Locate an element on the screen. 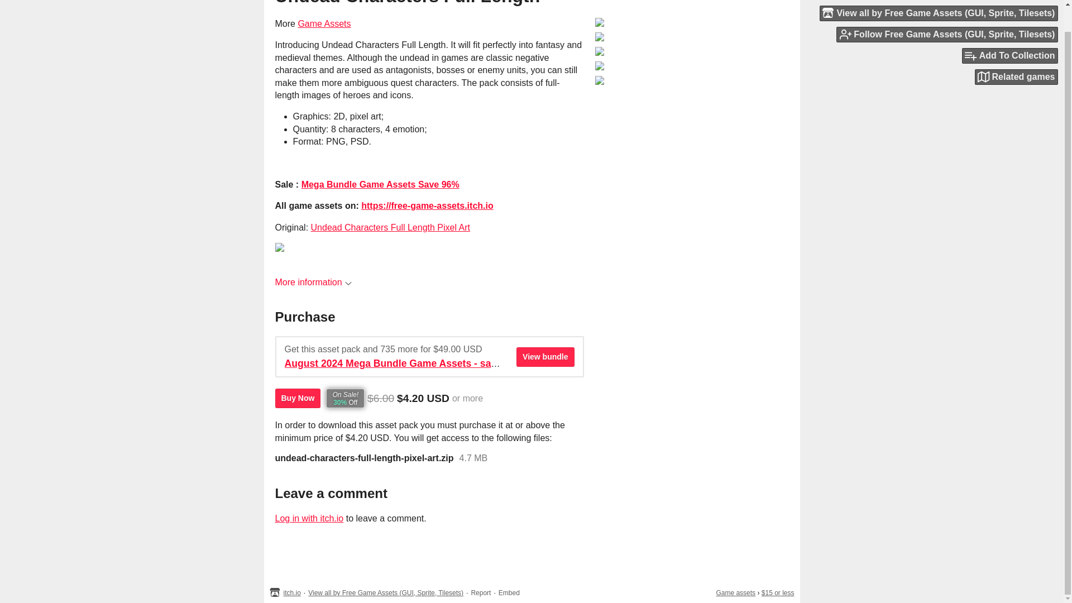 The height and width of the screenshot is (603, 1072). Buy Now is located at coordinates (297, 398).